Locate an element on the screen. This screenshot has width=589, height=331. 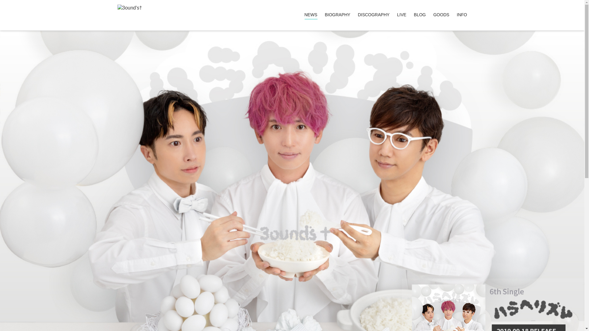
DISCOGRAPHY is located at coordinates (374, 15).